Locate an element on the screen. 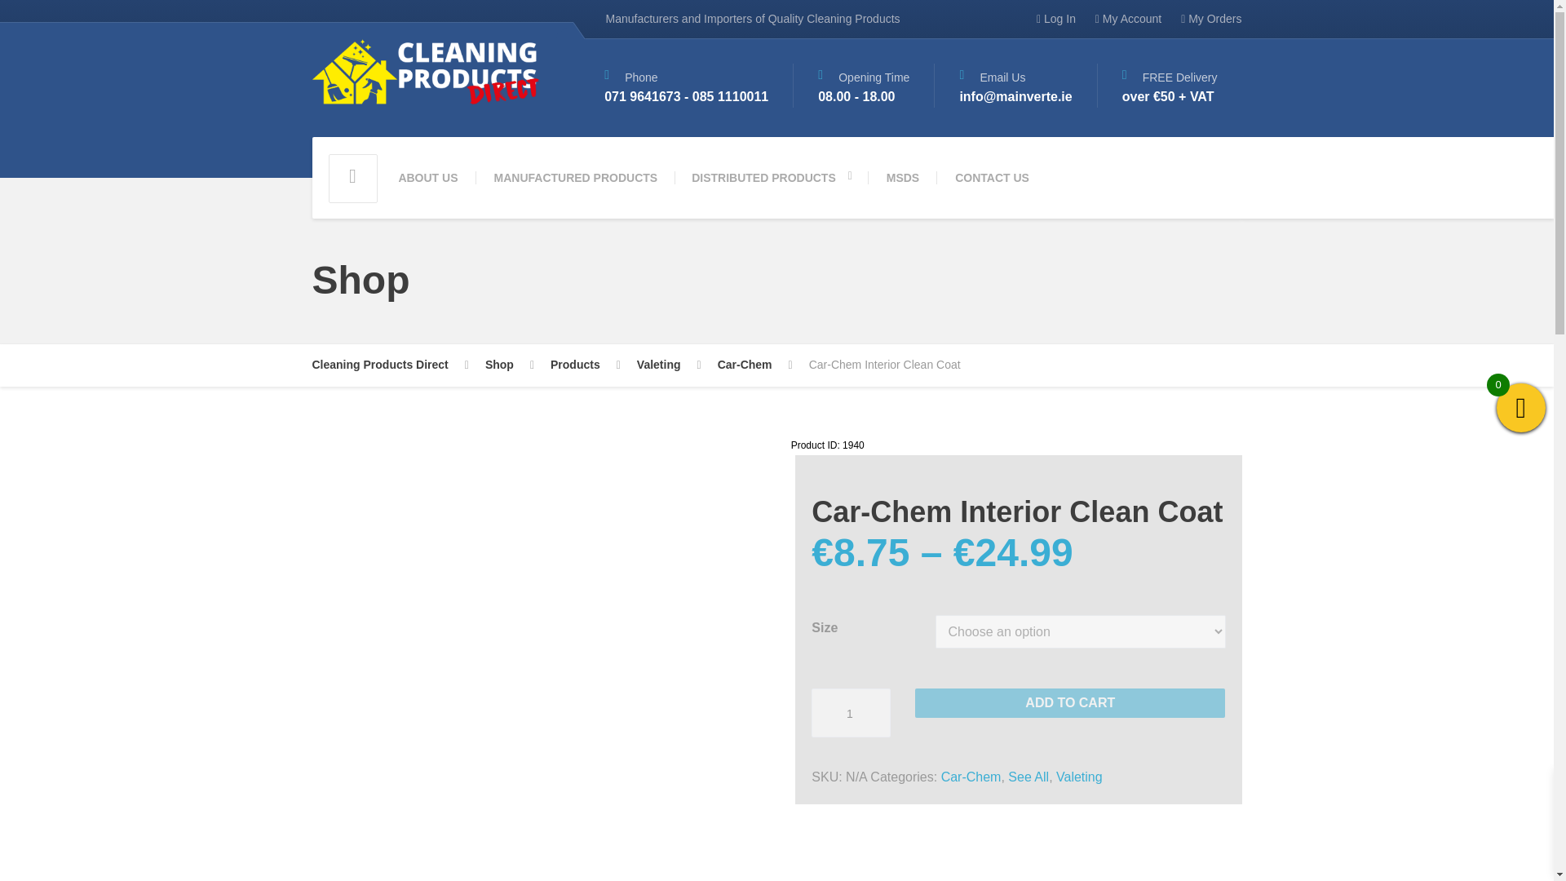  Go to Shop. is located at coordinates (509, 365).